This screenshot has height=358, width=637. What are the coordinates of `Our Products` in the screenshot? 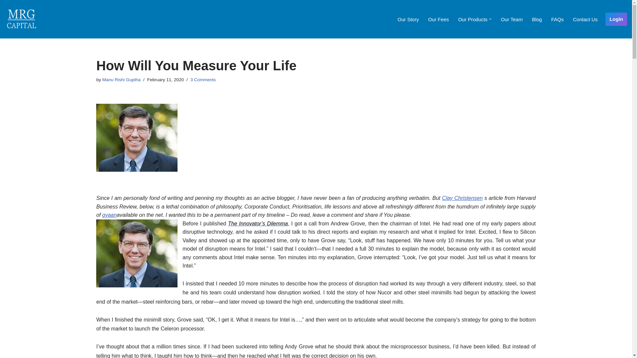 It's located at (472, 19).